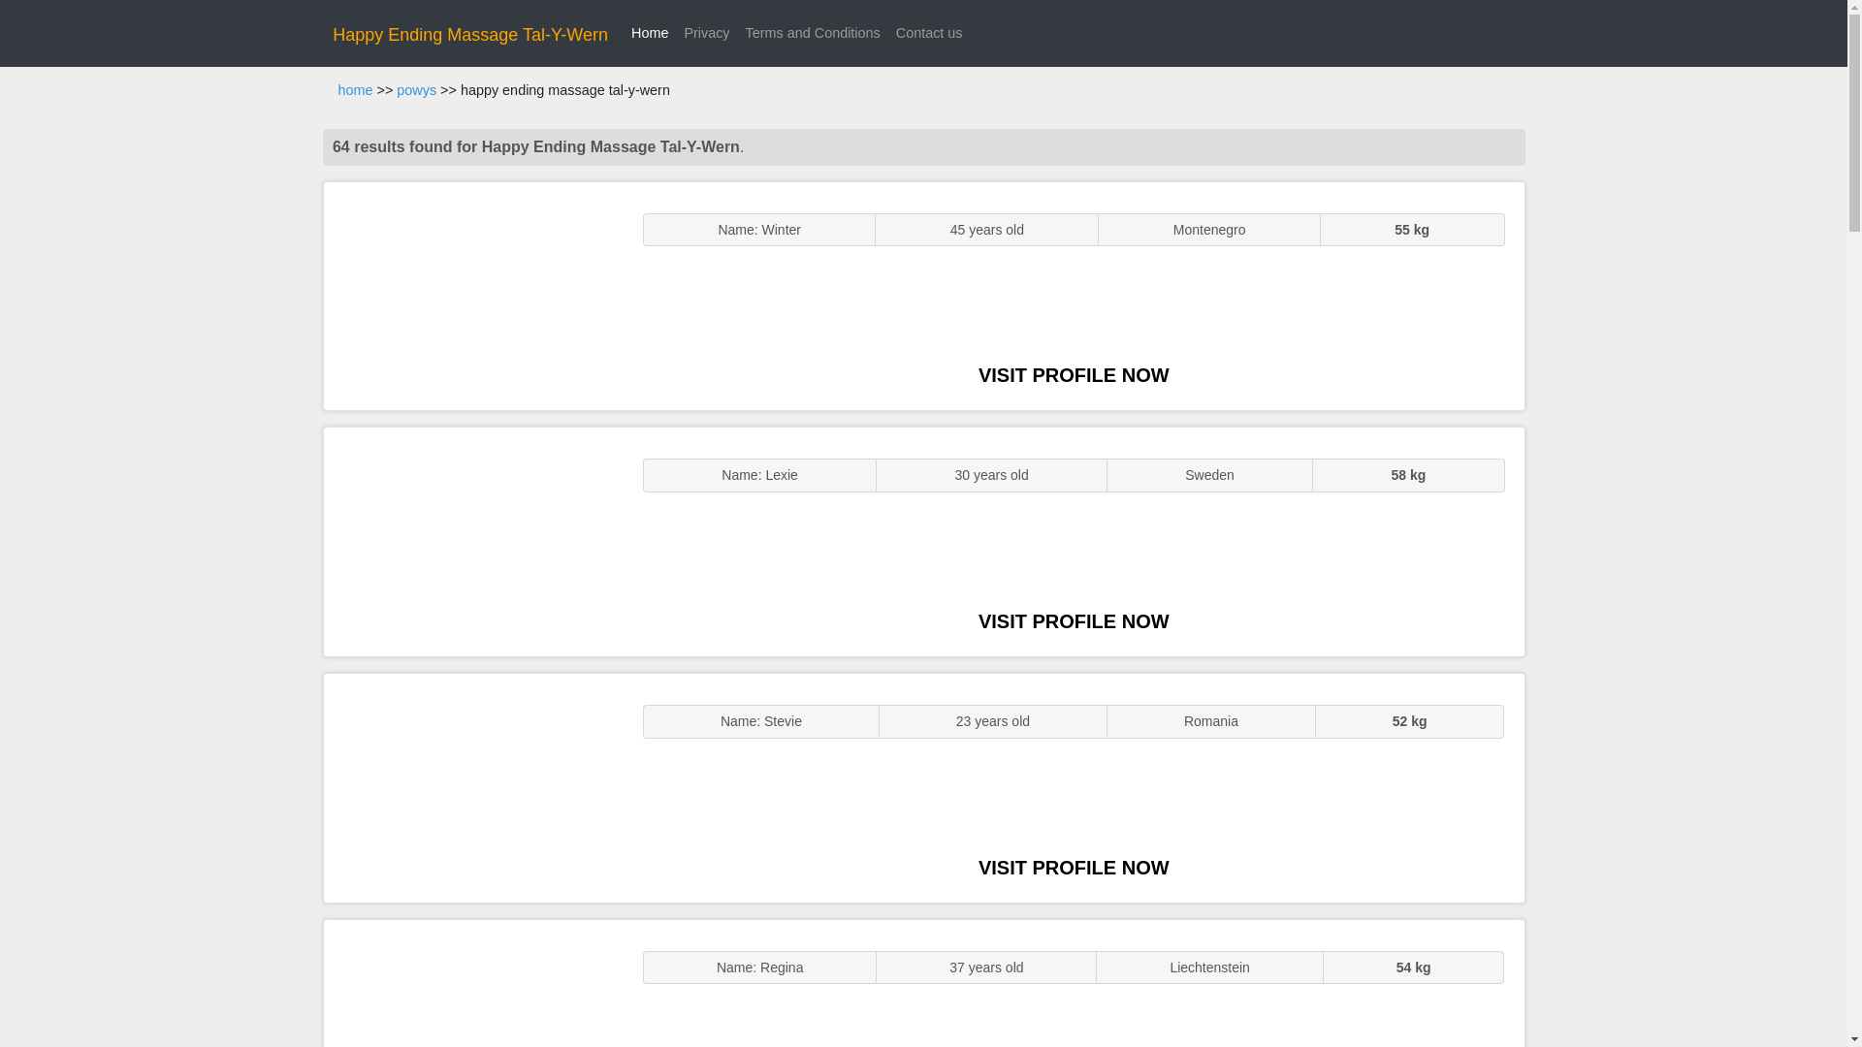  Describe the element at coordinates (813, 33) in the screenshot. I see `Terms and Conditions` at that location.